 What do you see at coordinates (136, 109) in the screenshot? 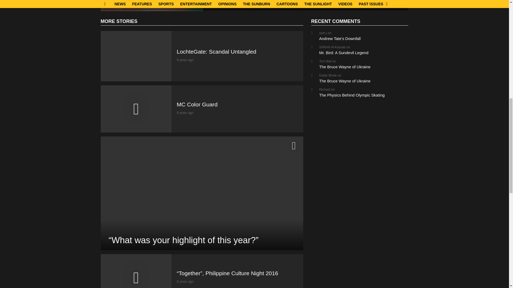
I see `MC Color Guard` at bounding box center [136, 109].